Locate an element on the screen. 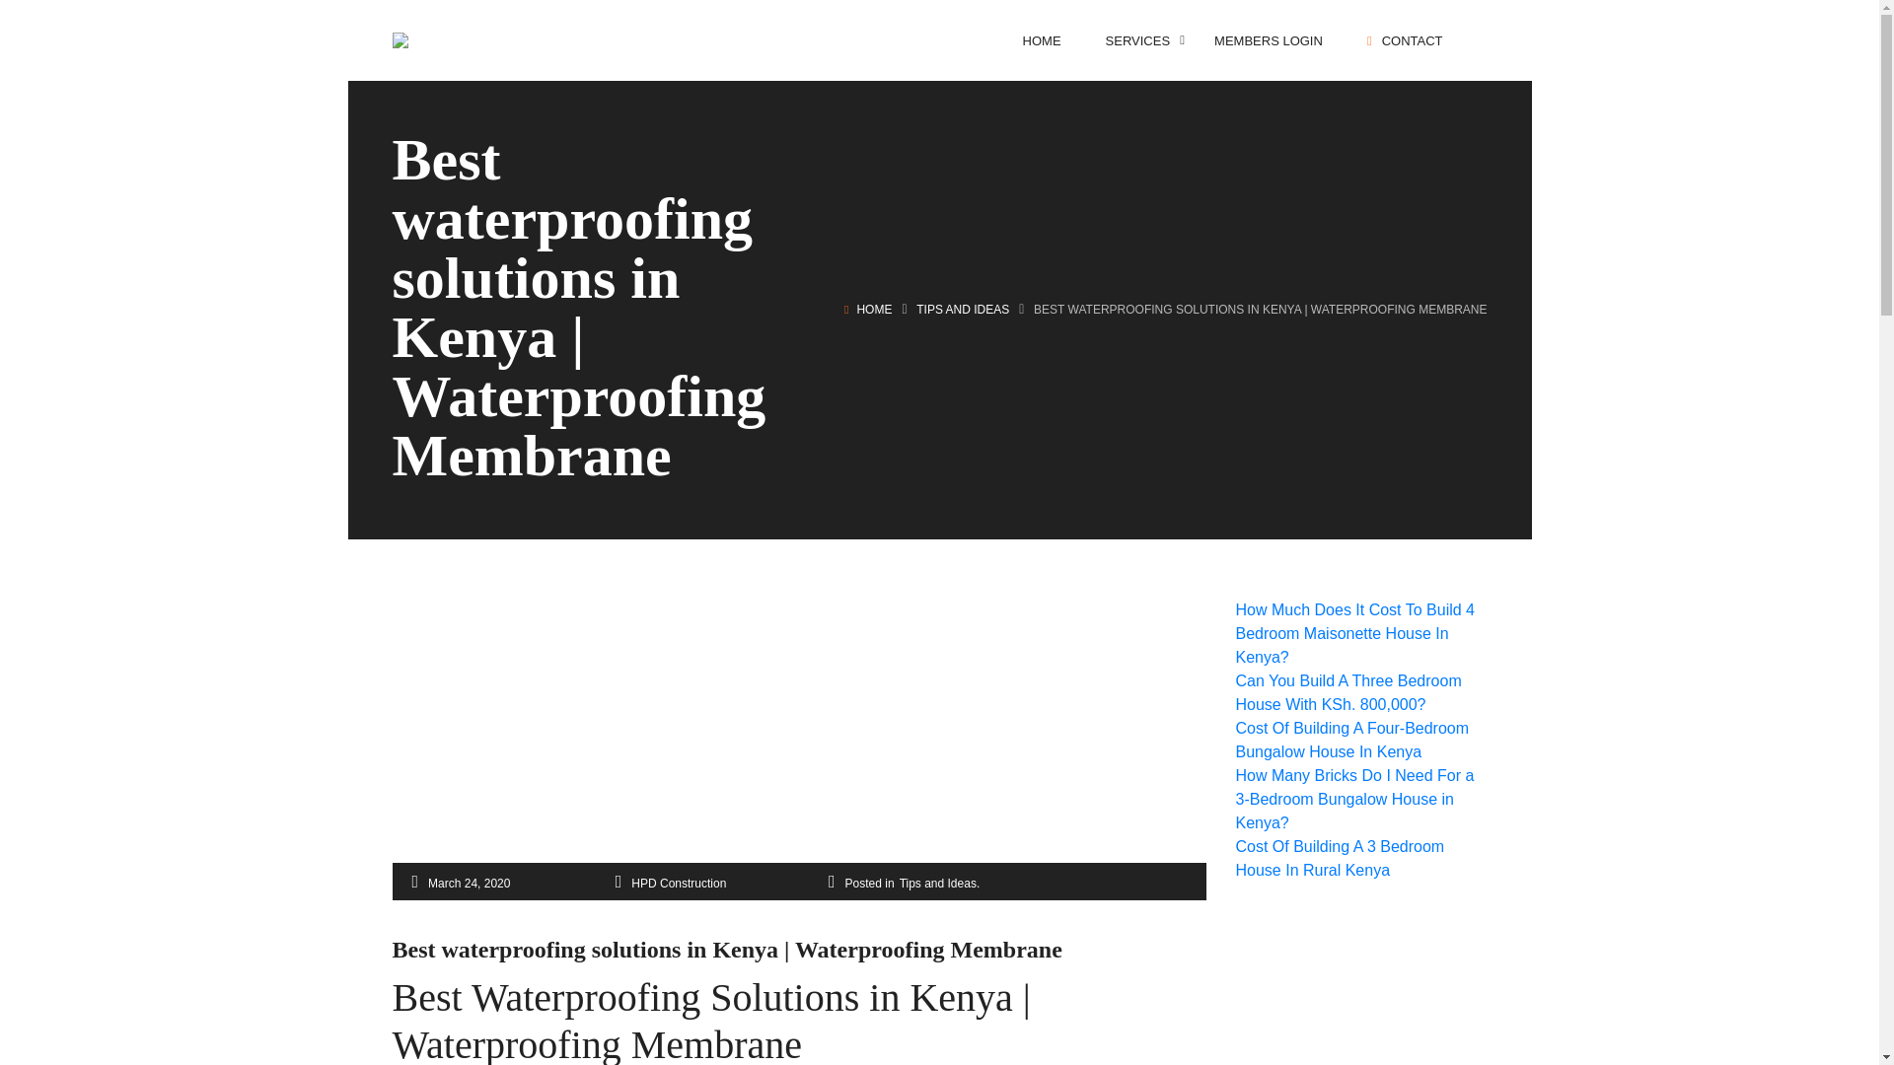 Image resolution: width=1894 pixels, height=1065 pixels. HPD Construction is located at coordinates (678, 884).